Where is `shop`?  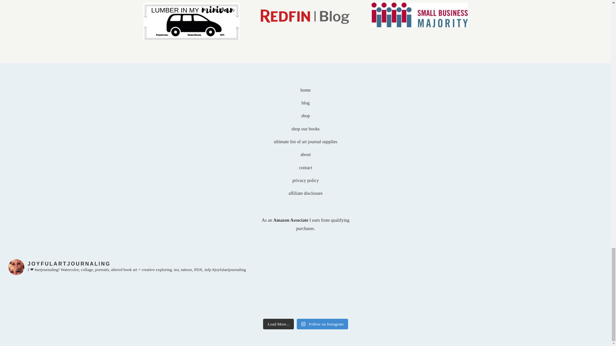
shop is located at coordinates (305, 116).